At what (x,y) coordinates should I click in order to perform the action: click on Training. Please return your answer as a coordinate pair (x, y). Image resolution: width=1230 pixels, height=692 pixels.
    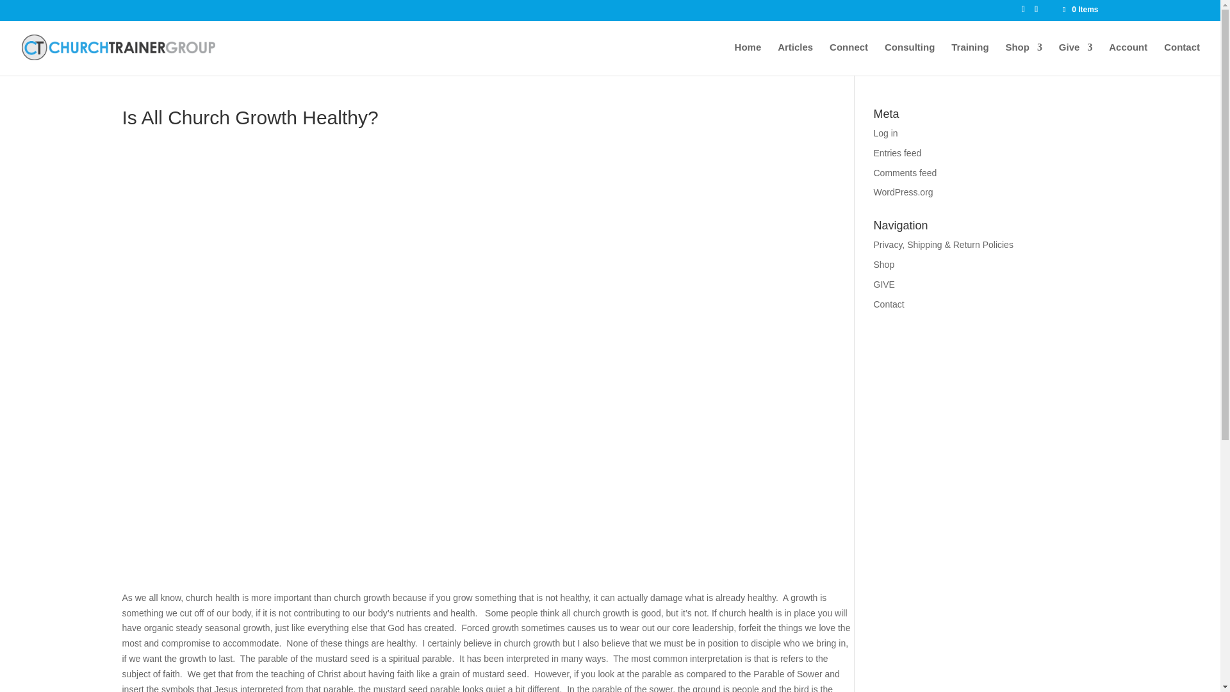
    Looking at the image, I should click on (970, 59).